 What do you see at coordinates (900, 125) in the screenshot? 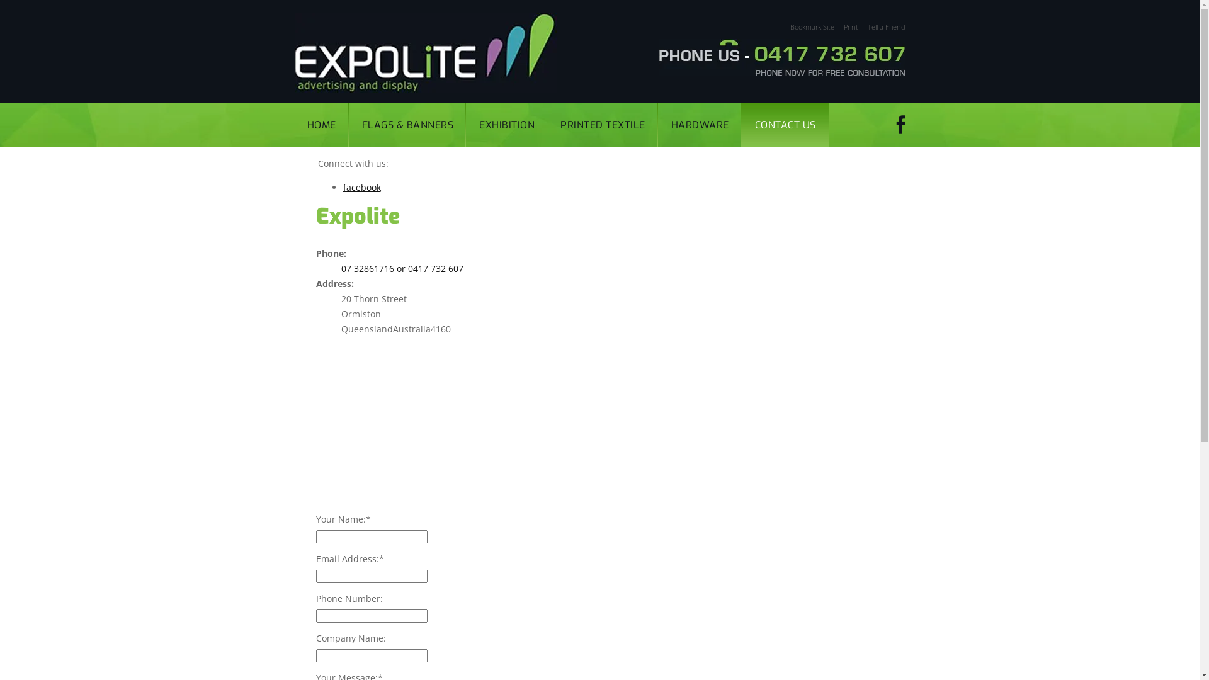
I see `facebook` at bounding box center [900, 125].